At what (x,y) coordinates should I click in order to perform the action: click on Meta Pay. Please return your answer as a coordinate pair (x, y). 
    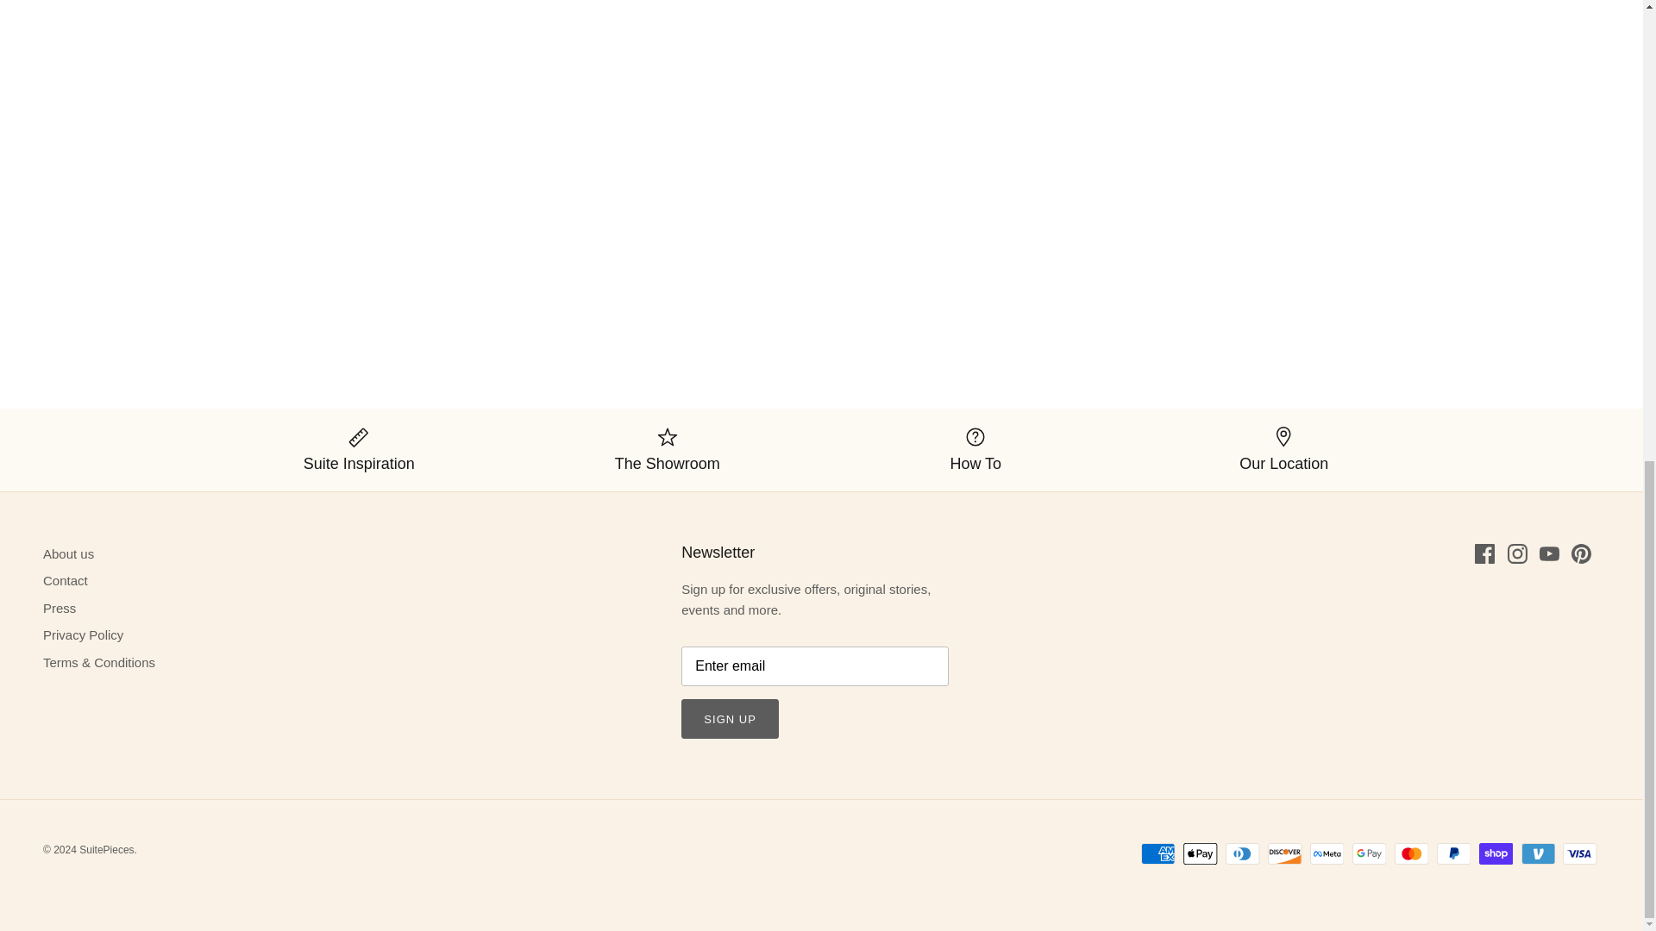
    Looking at the image, I should click on (1327, 853).